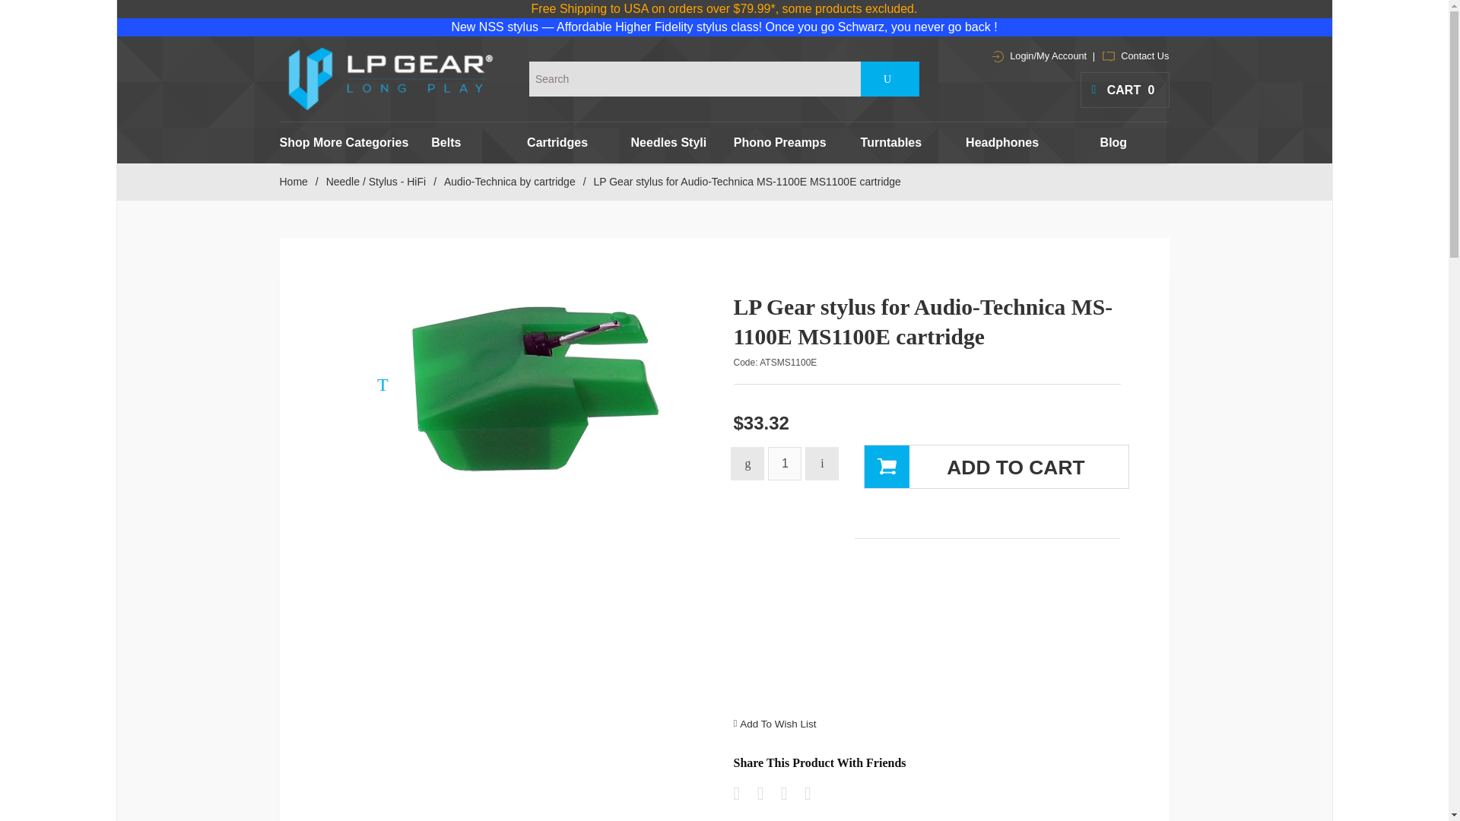  Describe the element at coordinates (778, 724) in the screenshot. I see `Add To Wish List` at that location.